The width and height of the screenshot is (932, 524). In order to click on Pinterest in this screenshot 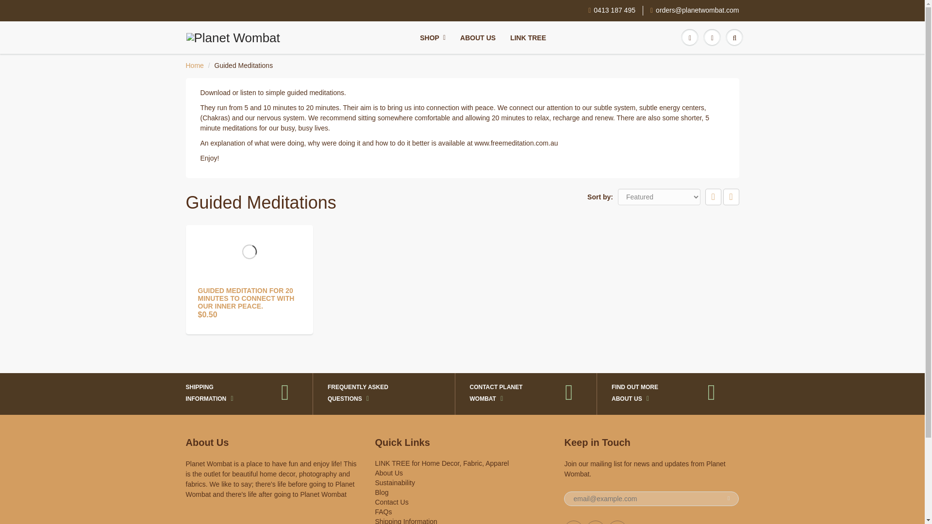, I will do `click(595, 522)`.